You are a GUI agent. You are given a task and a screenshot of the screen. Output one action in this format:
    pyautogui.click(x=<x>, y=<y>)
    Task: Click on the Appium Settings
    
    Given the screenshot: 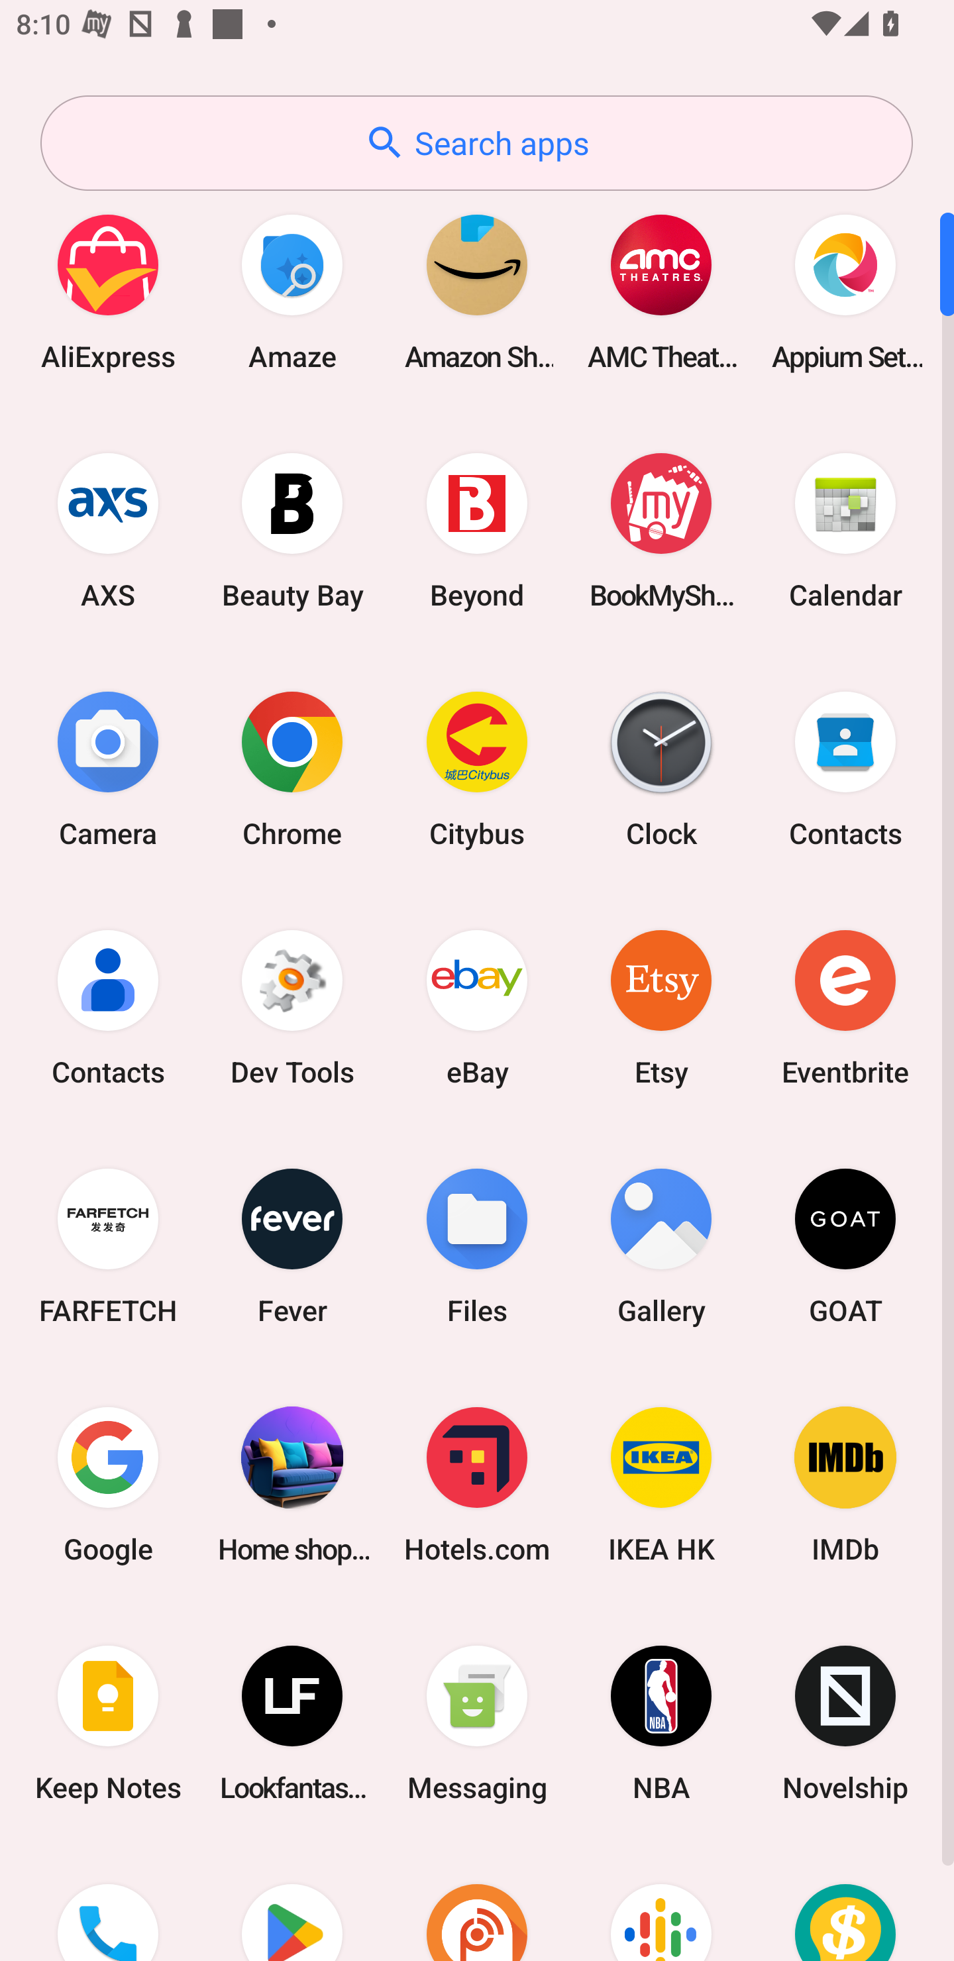 What is the action you would take?
    pyautogui.click(x=845, y=291)
    